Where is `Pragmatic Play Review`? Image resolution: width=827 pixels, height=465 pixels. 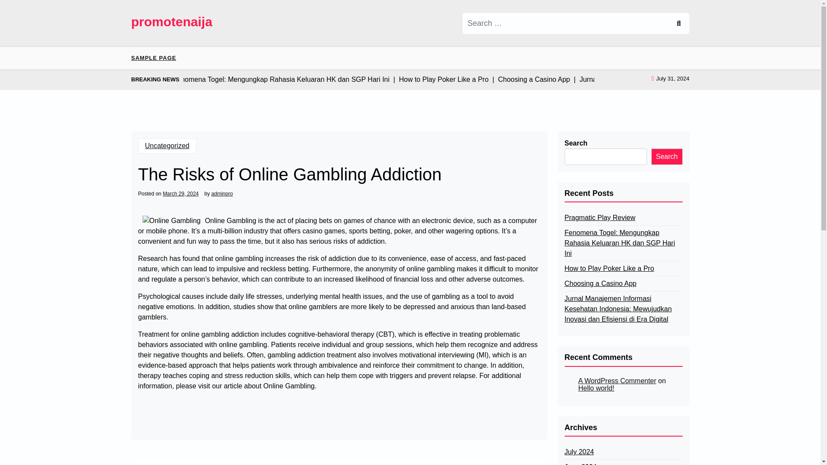 Pragmatic Play Review is located at coordinates (600, 218).